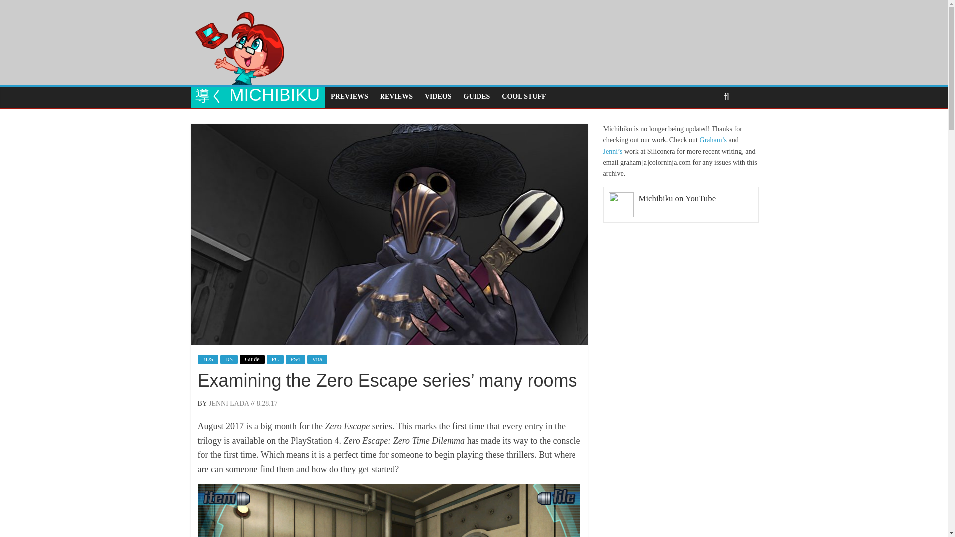 The width and height of the screenshot is (955, 537). Describe the element at coordinates (477, 96) in the screenshot. I see `GUIDES` at that location.